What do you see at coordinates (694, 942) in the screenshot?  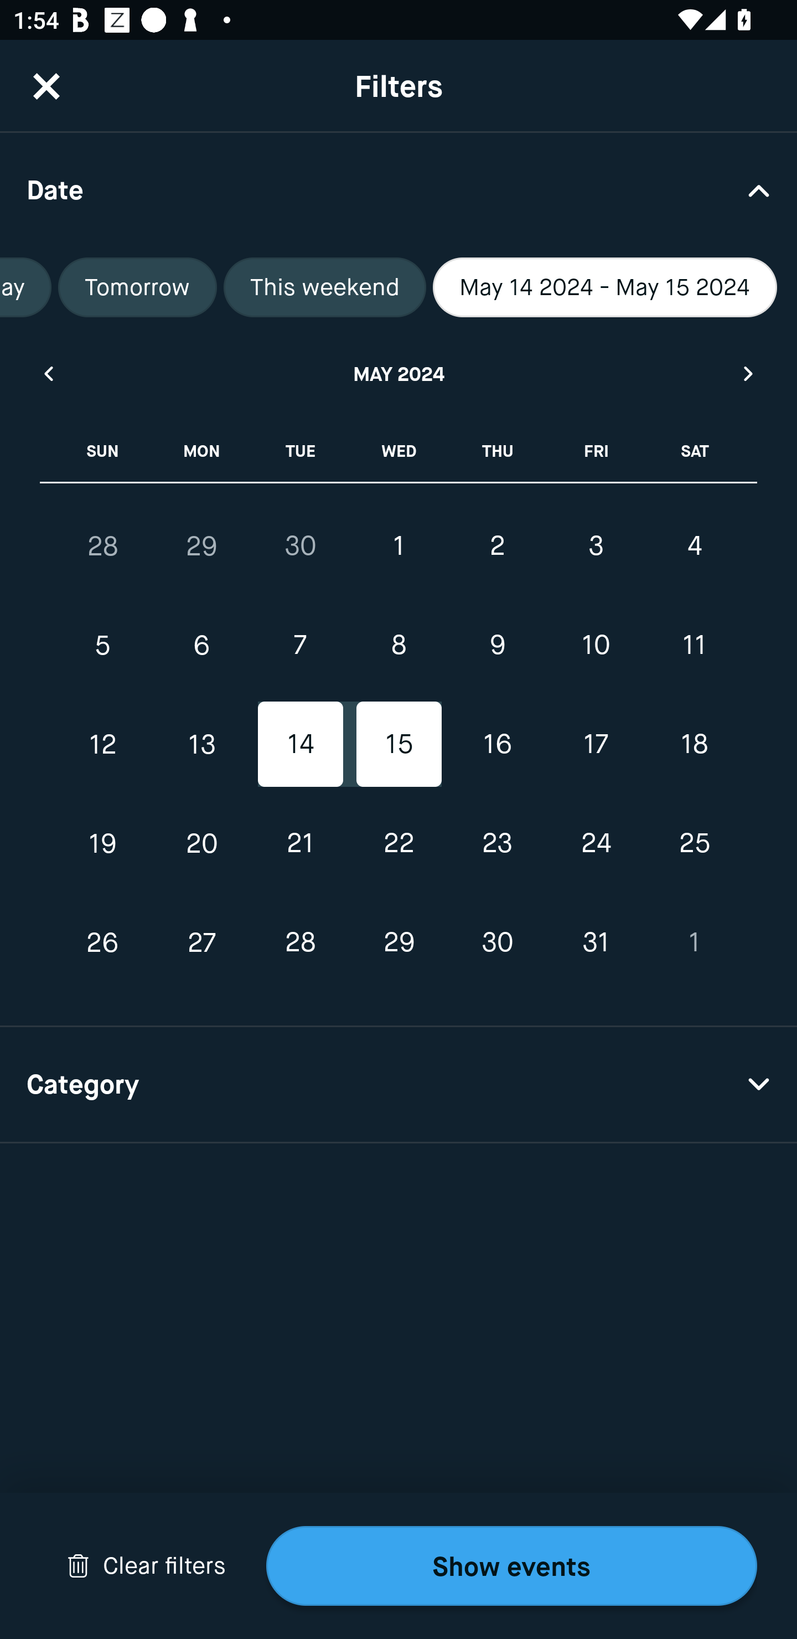 I see `1` at bounding box center [694, 942].